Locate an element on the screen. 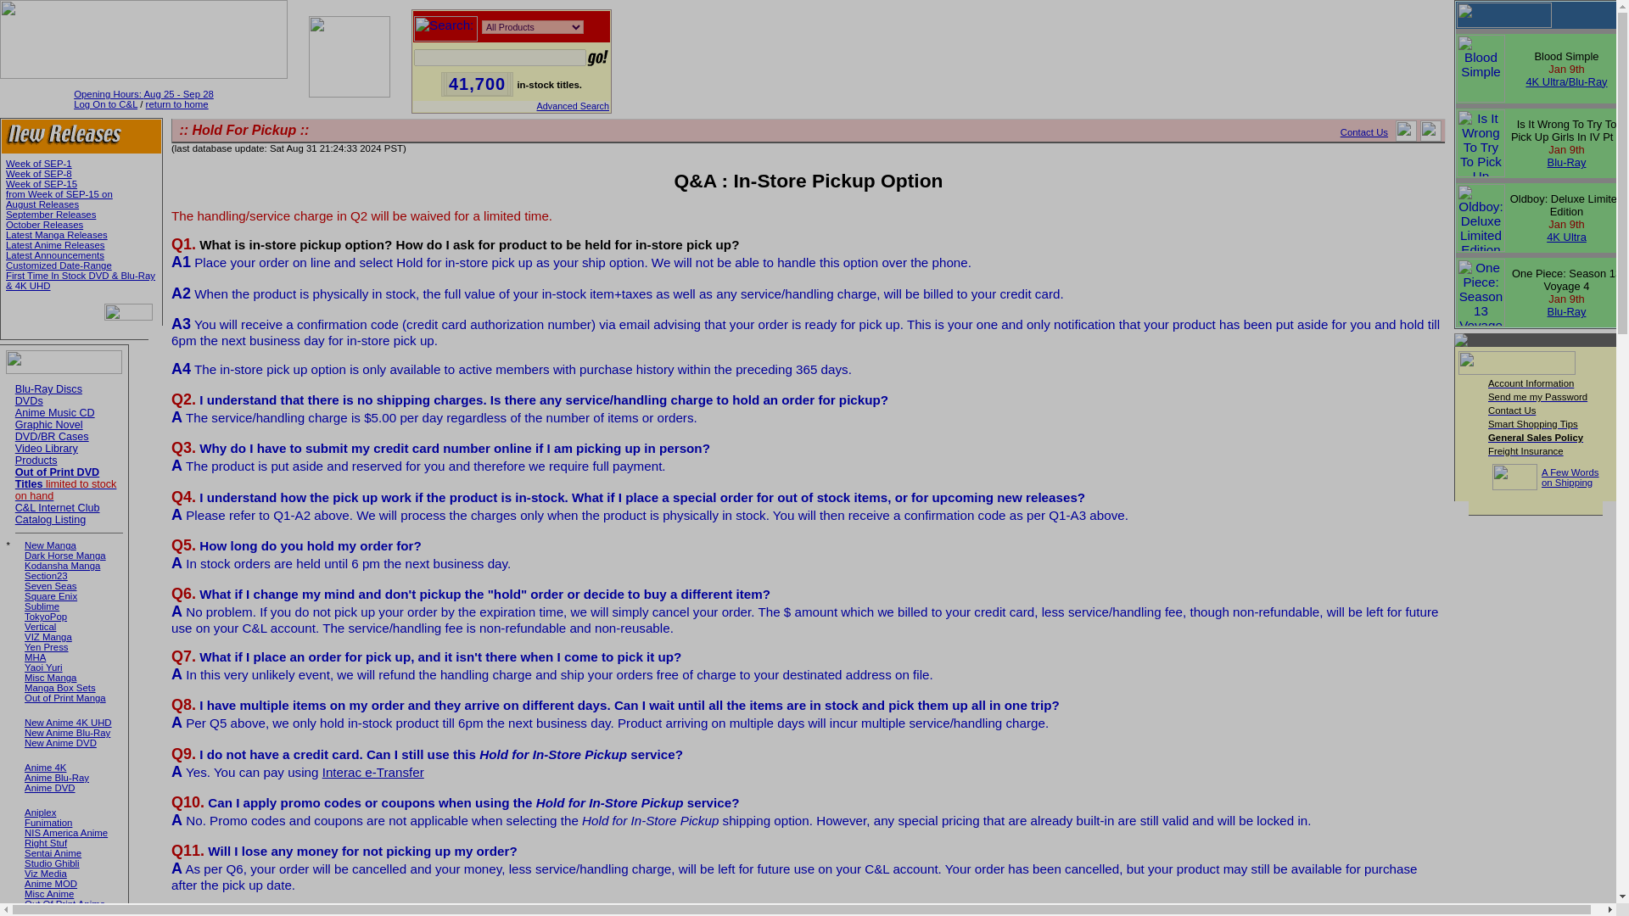 The height and width of the screenshot is (916, 1629). Video Library Products is located at coordinates (46, 454).